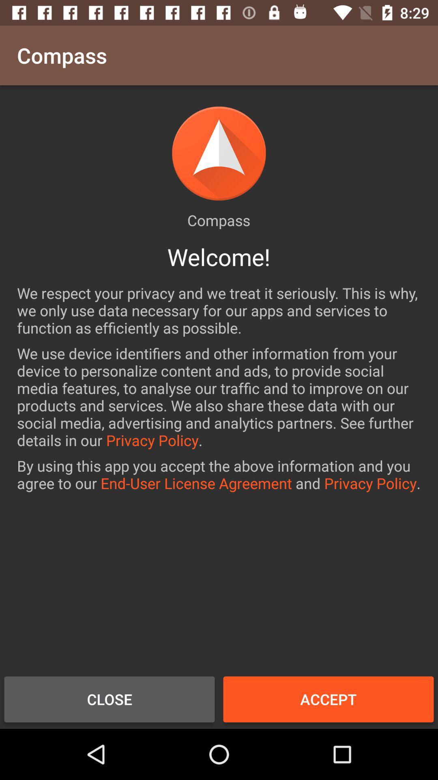  I want to click on tap item at the bottom left corner, so click(109, 699).